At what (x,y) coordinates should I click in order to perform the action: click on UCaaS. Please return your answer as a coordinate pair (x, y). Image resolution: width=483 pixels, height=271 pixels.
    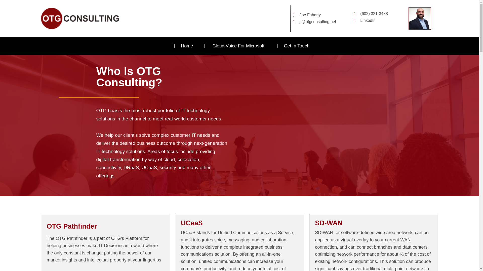
    Looking at the image, I should click on (192, 223).